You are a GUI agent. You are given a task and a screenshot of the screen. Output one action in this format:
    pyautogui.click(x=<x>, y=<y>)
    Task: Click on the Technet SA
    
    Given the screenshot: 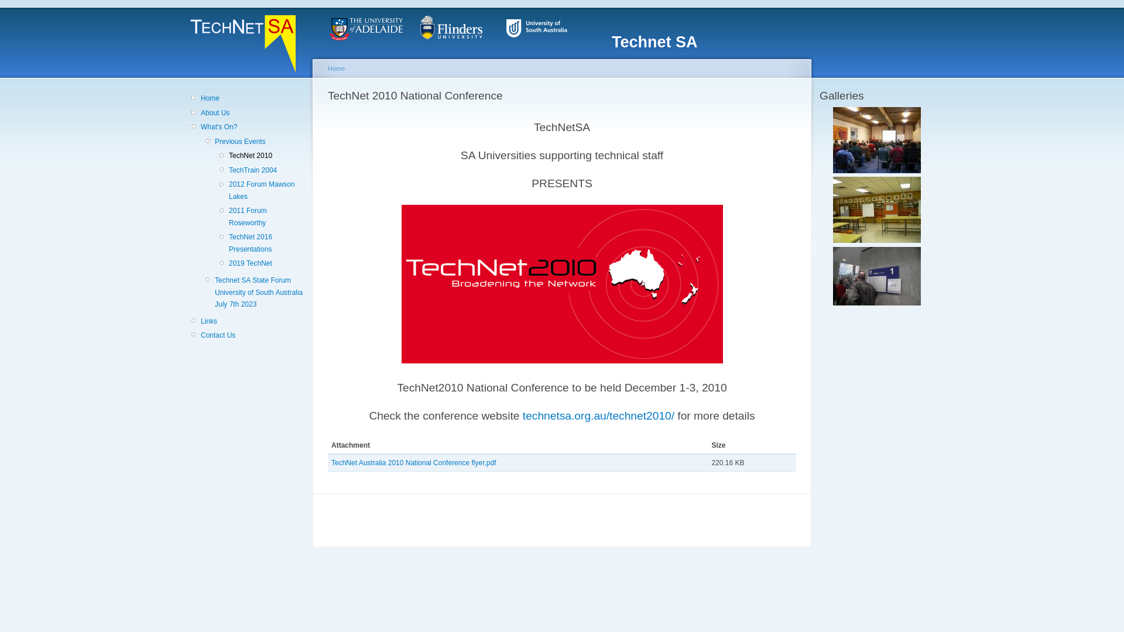 What is the action you would take?
    pyautogui.click(x=654, y=42)
    